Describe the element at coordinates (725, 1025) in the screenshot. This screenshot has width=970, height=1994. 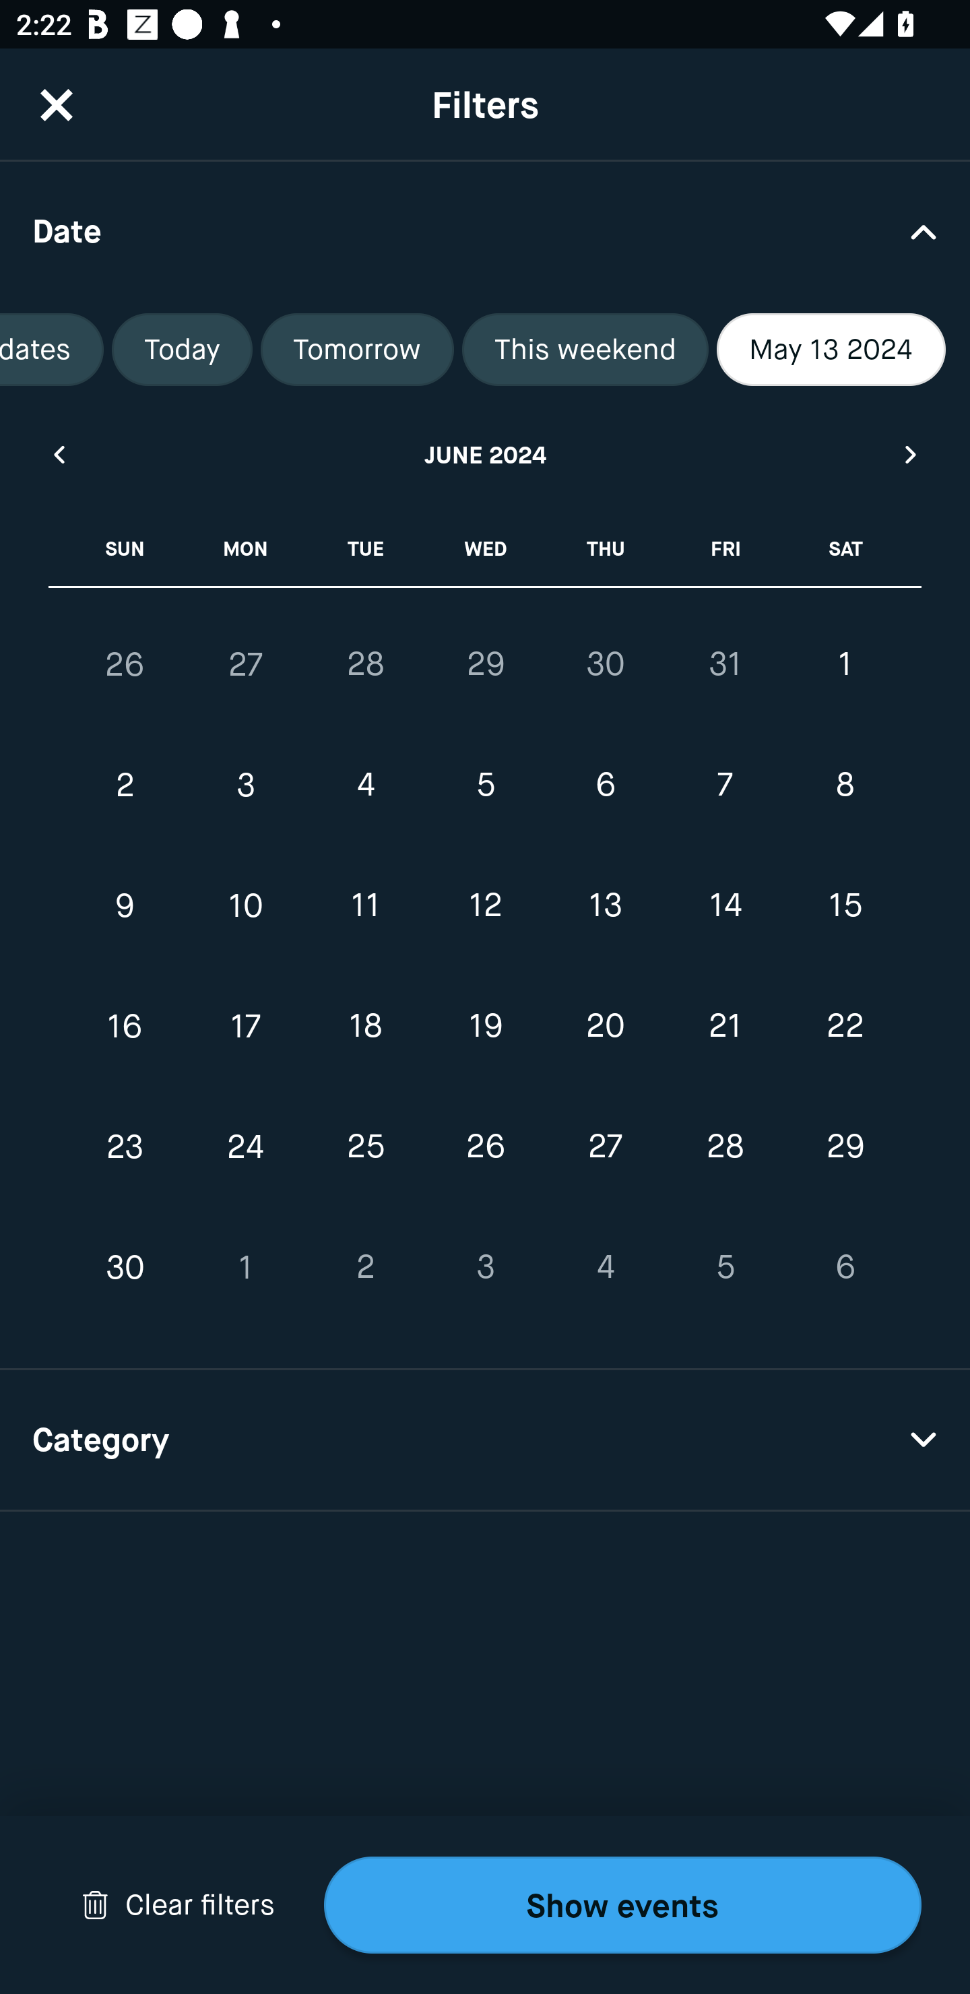
I see `21` at that location.